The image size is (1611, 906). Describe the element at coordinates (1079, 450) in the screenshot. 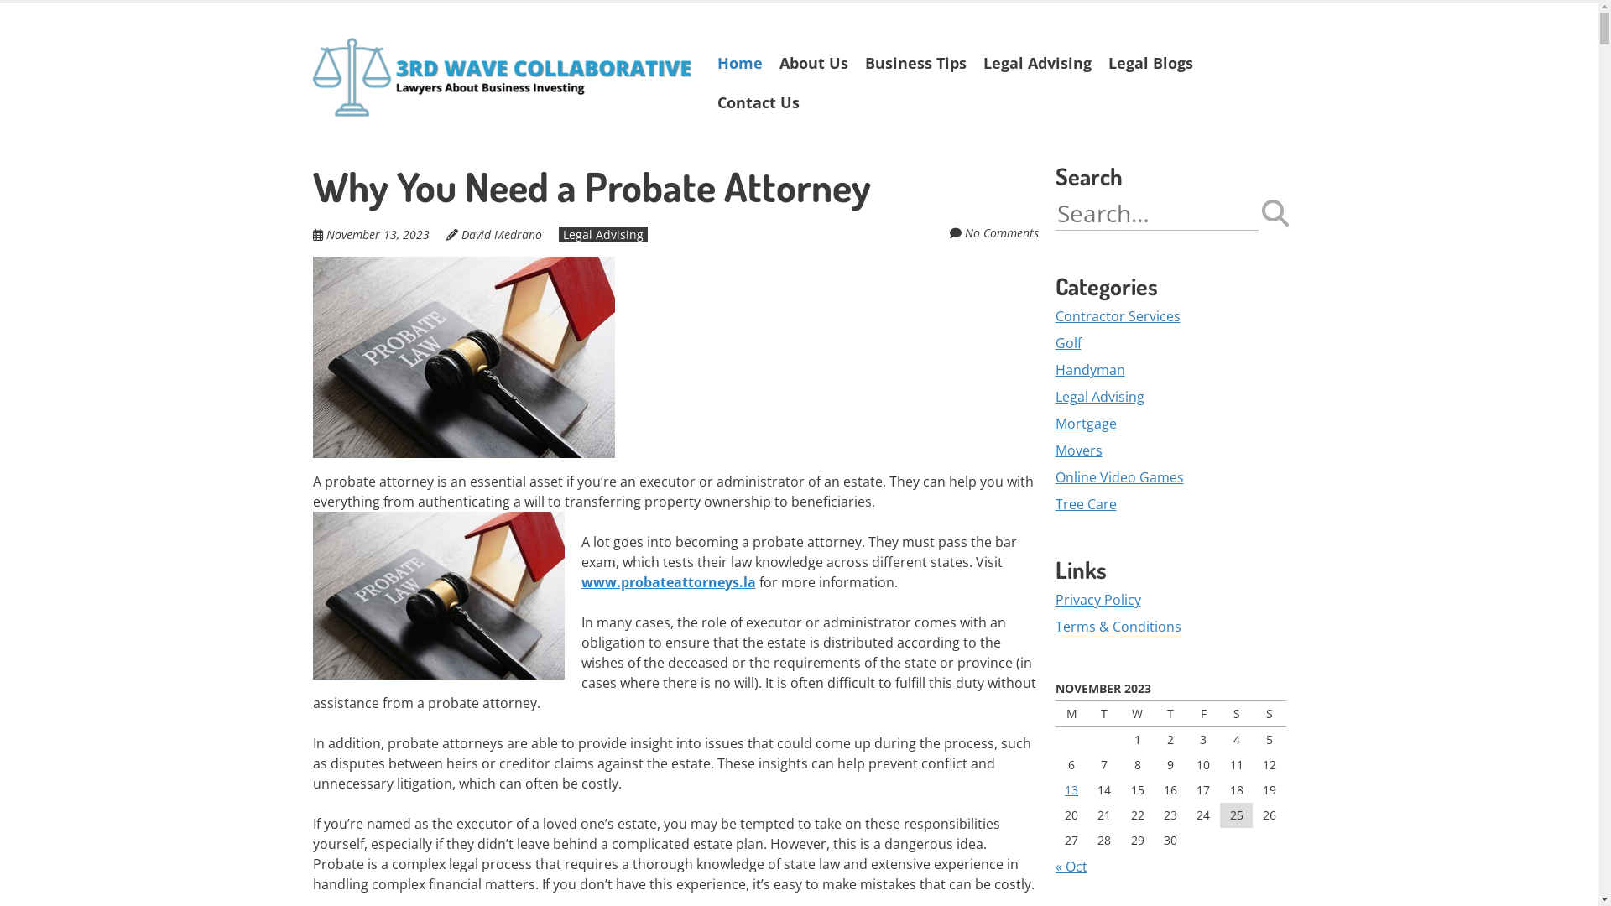

I see `Movers` at that location.